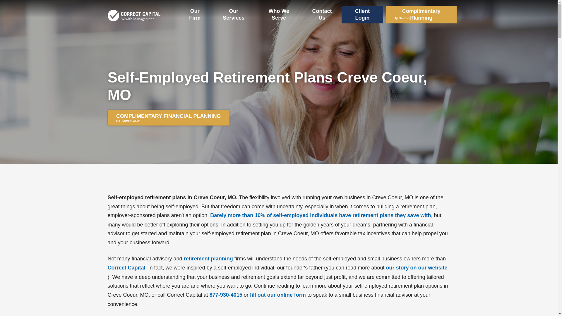 The image size is (562, 316). What do you see at coordinates (226, 295) in the screenshot?
I see `877-930-4015` at bounding box center [226, 295].